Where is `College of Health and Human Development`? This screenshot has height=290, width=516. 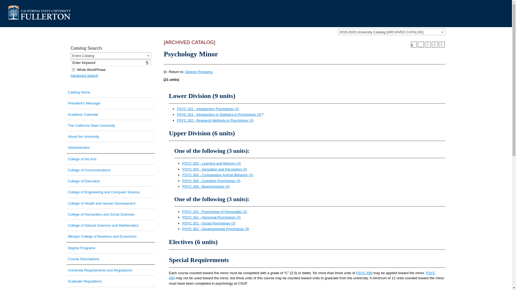
College of Health and Human Development is located at coordinates (111, 203).